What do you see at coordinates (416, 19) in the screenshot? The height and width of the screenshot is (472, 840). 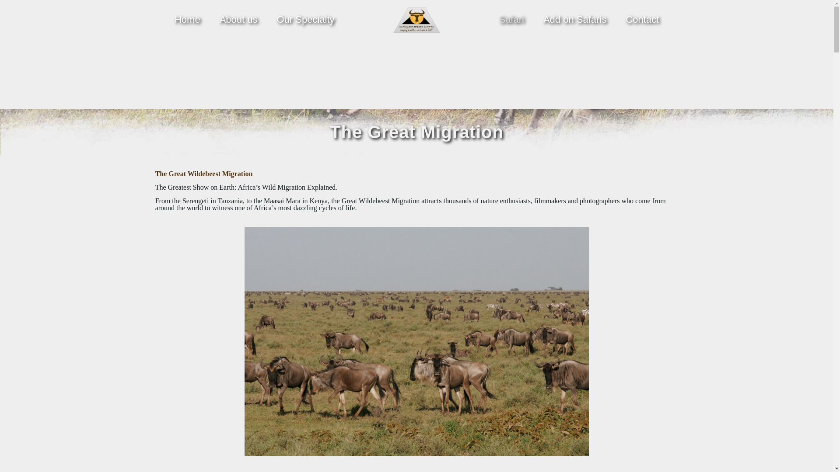 I see `Tanzania Under Canvas` at bounding box center [416, 19].